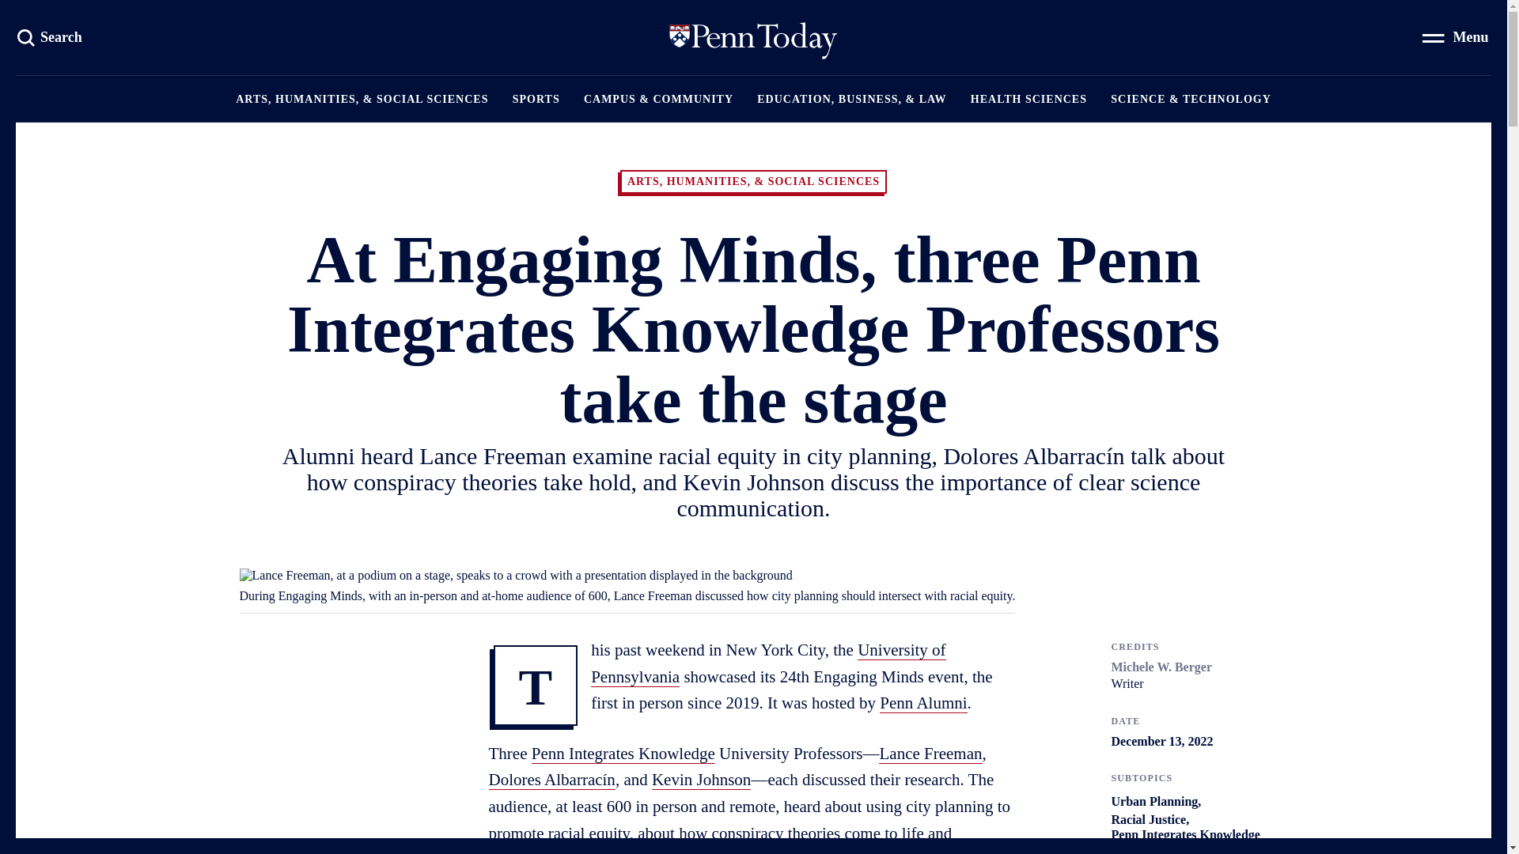 Image resolution: width=1519 pixels, height=854 pixels. Describe the element at coordinates (51, 36) in the screenshot. I see `Search` at that location.